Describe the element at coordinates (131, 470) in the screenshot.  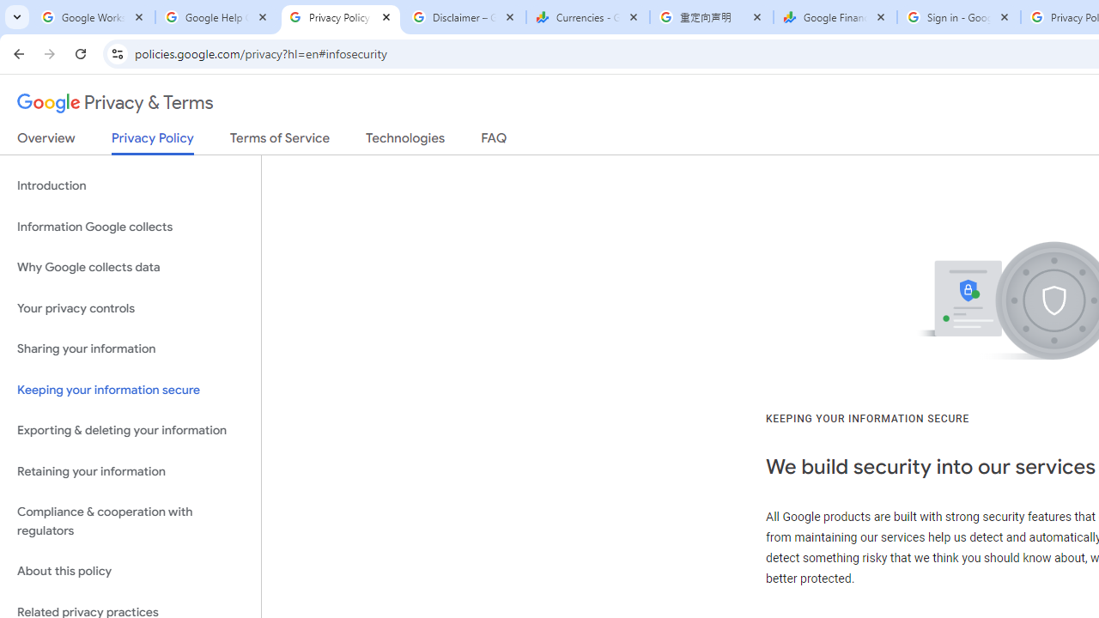
I see `Retaining your information` at that location.